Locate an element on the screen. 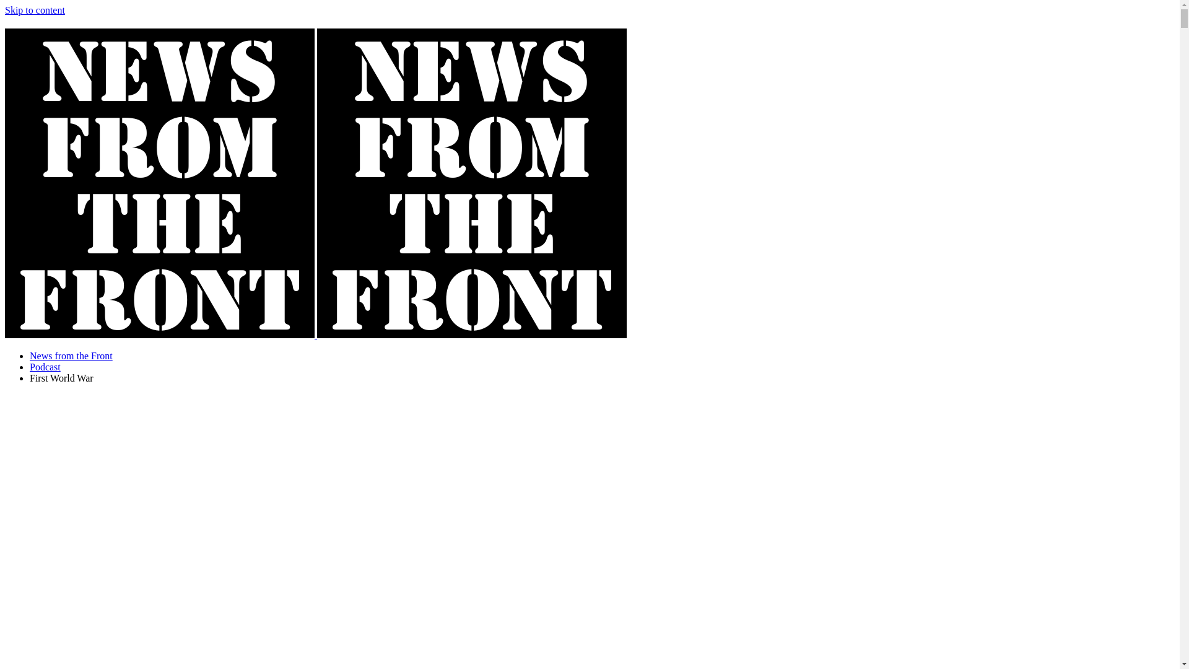  News from the Front is located at coordinates (71, 356).